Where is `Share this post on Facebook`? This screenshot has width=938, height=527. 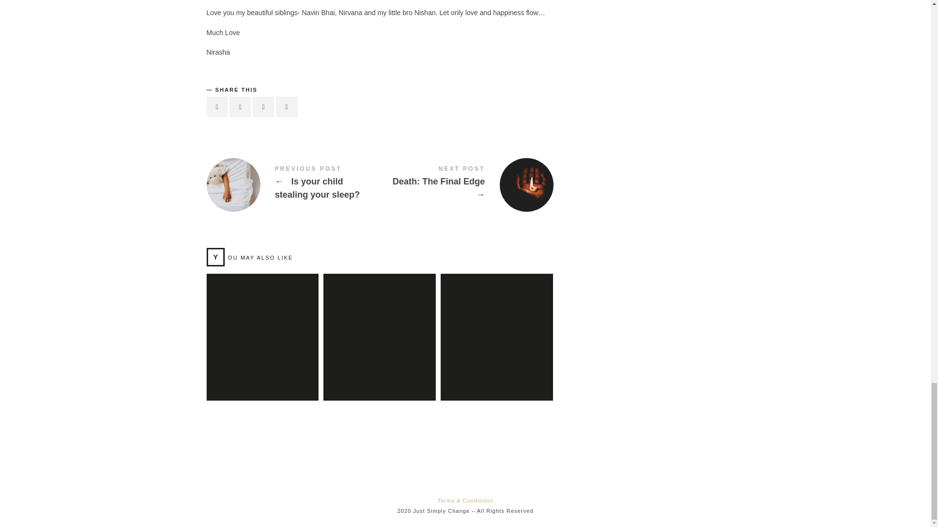
Share this post on Facebook is located at coordinates (217, 106).